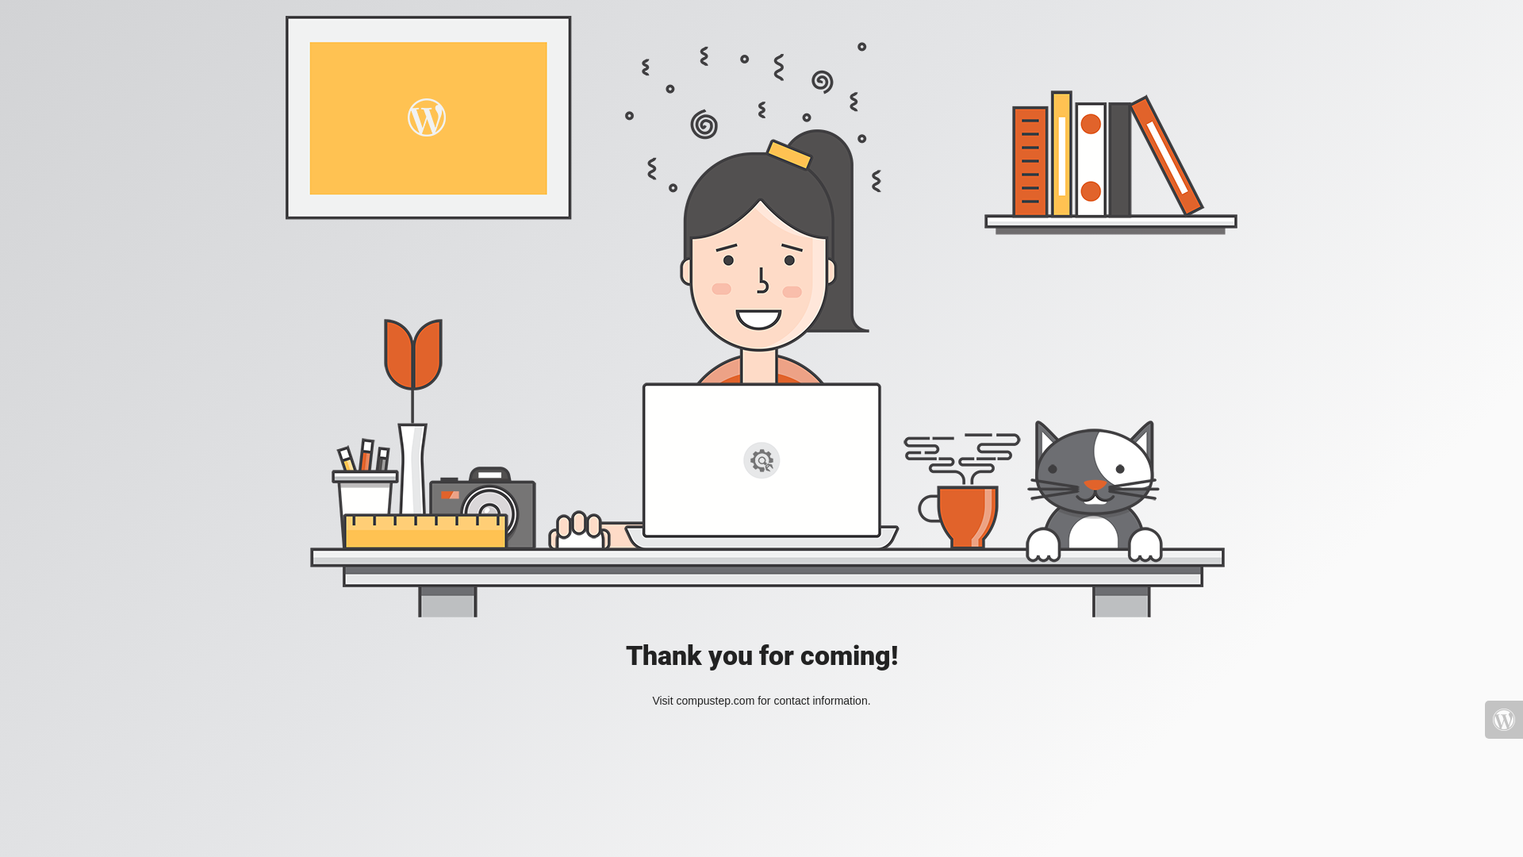 Image resolution: width=1523 pixels, height=857 pixels. Describe the element at coordinates (761, 317) in the screenshot. I see `Cyber Chick at work` at that location.